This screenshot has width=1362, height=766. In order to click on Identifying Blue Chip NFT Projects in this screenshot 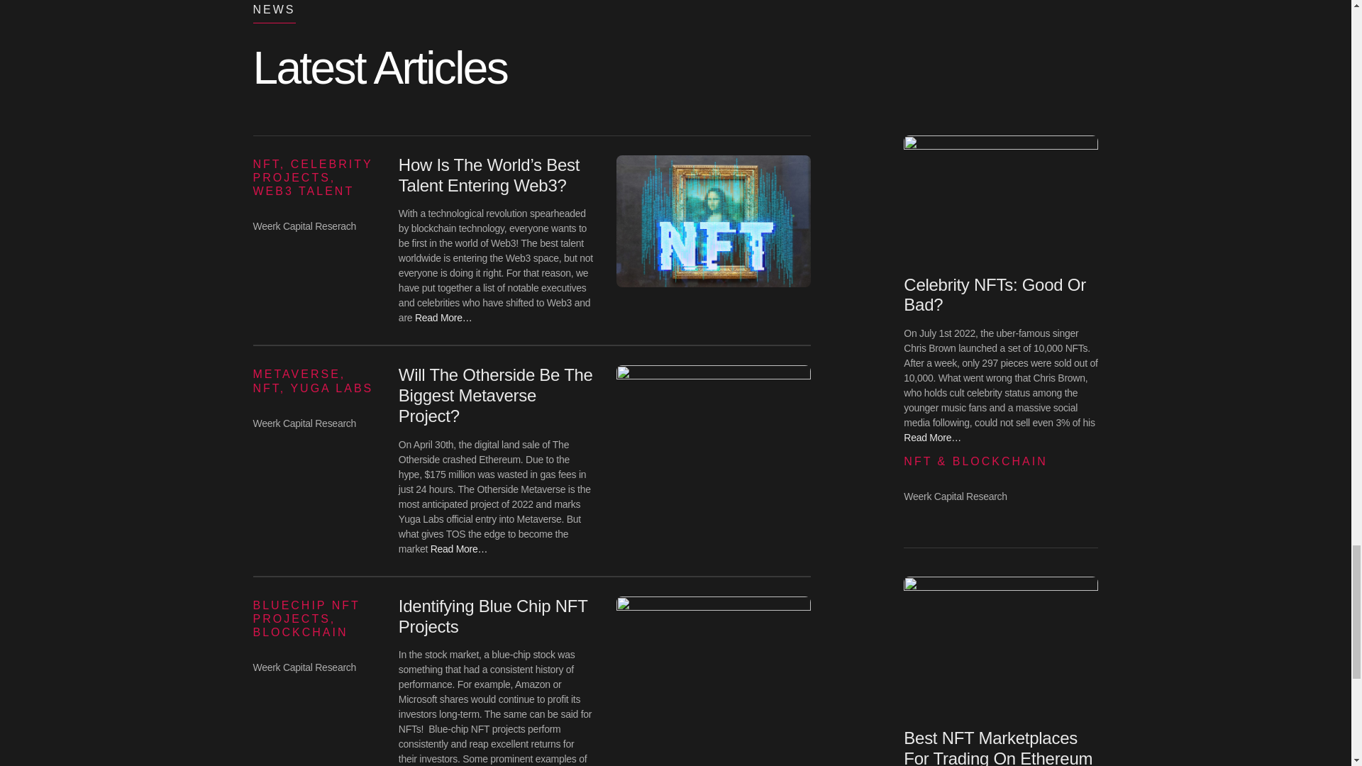, I will do `click(492, 616)`.